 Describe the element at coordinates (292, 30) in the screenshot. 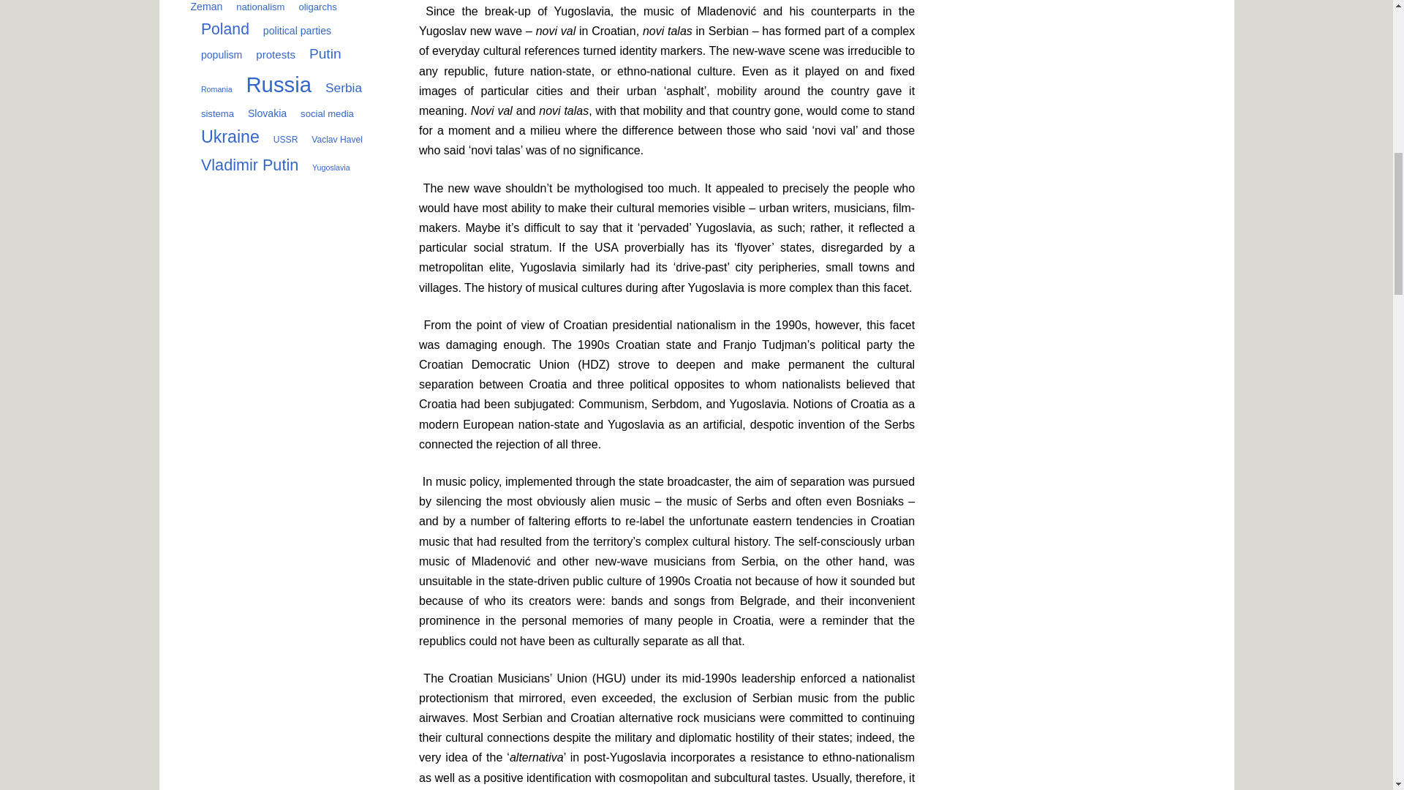

I see `political parties` at that location.